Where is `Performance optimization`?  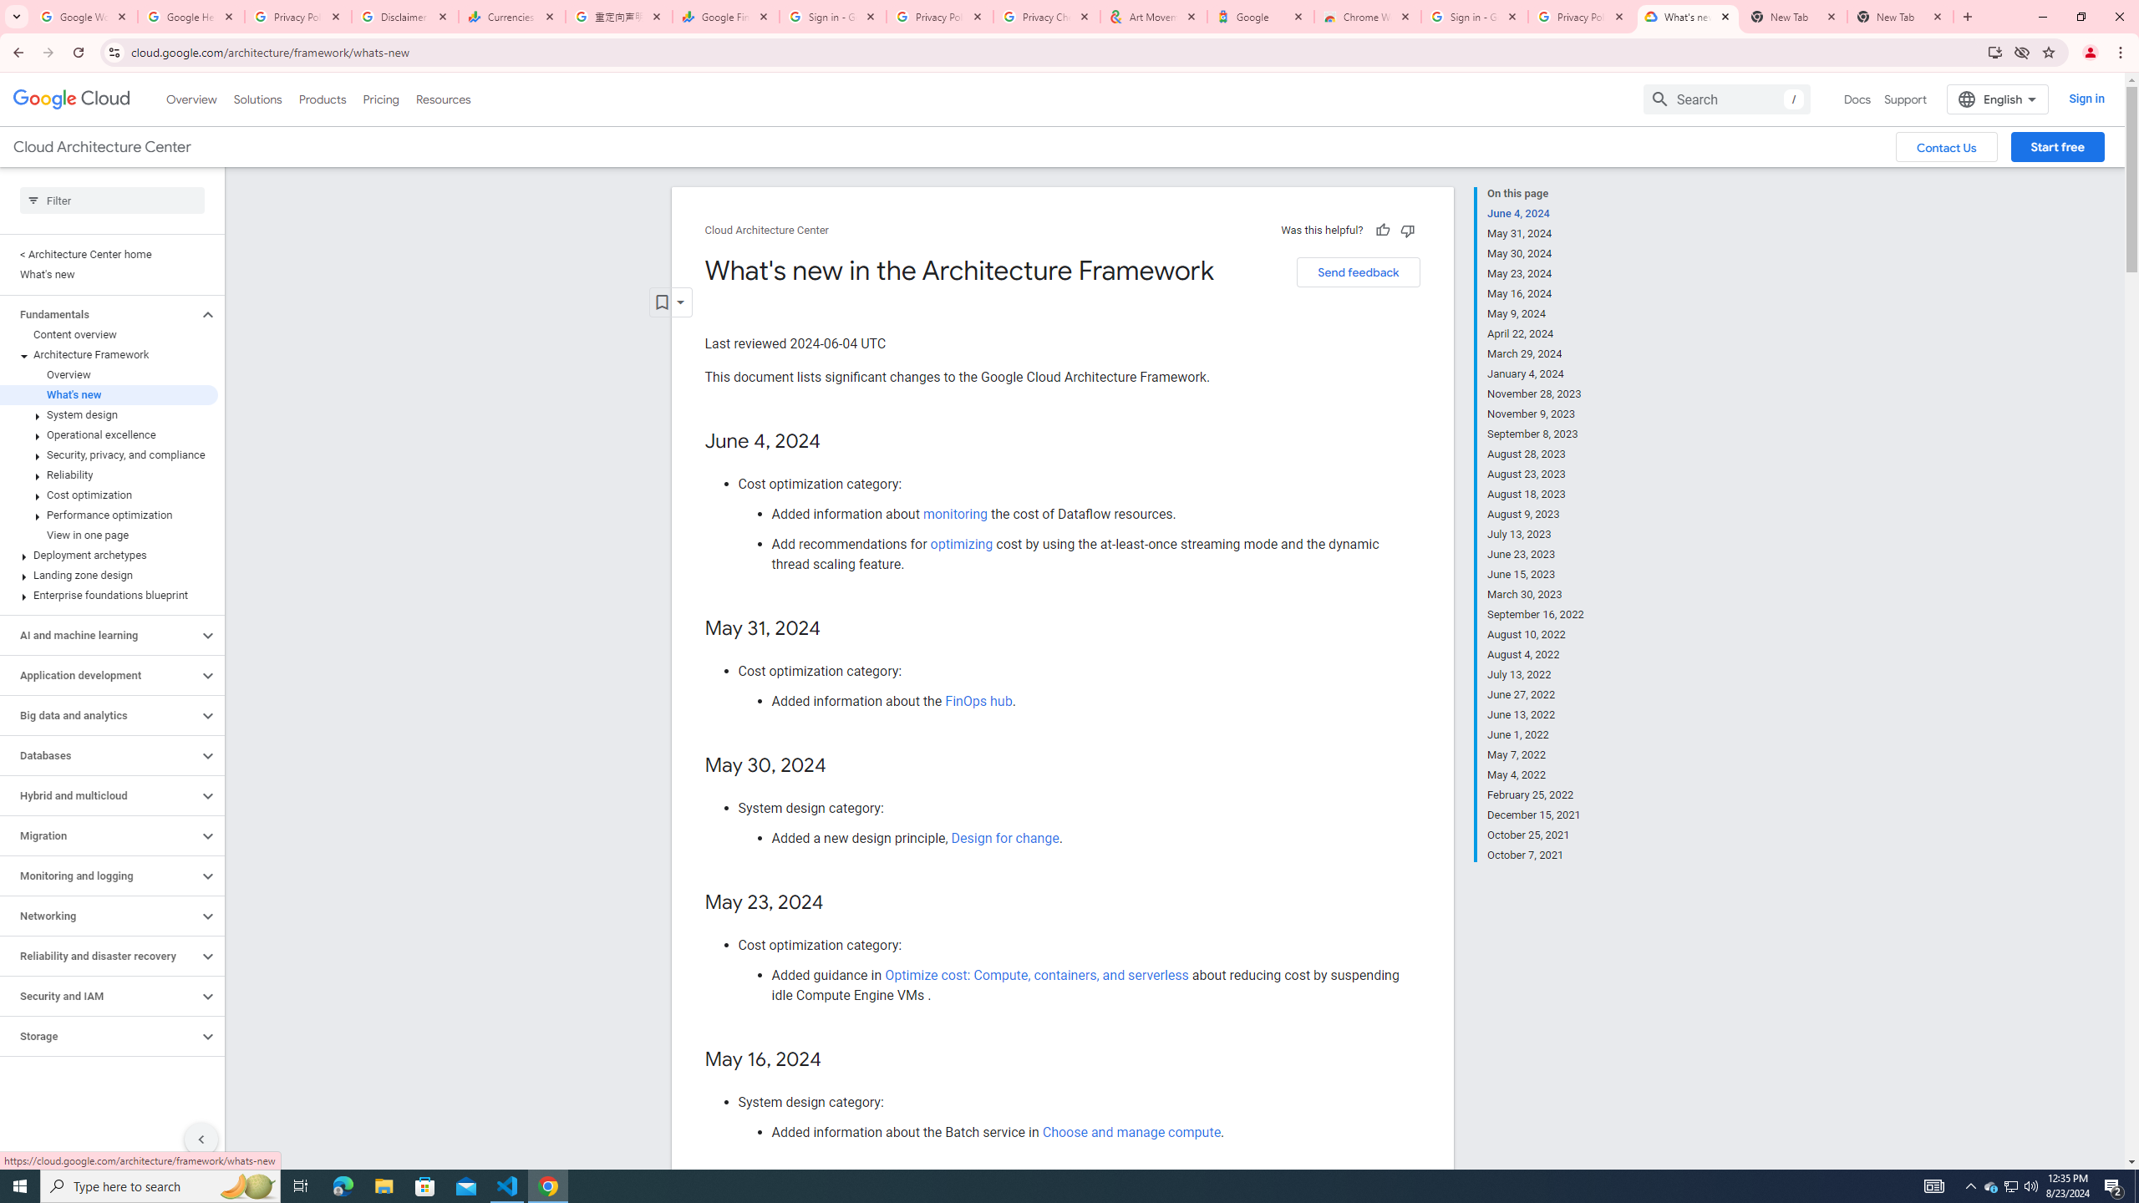
Performance optimization is located at coordinates (109, 515).